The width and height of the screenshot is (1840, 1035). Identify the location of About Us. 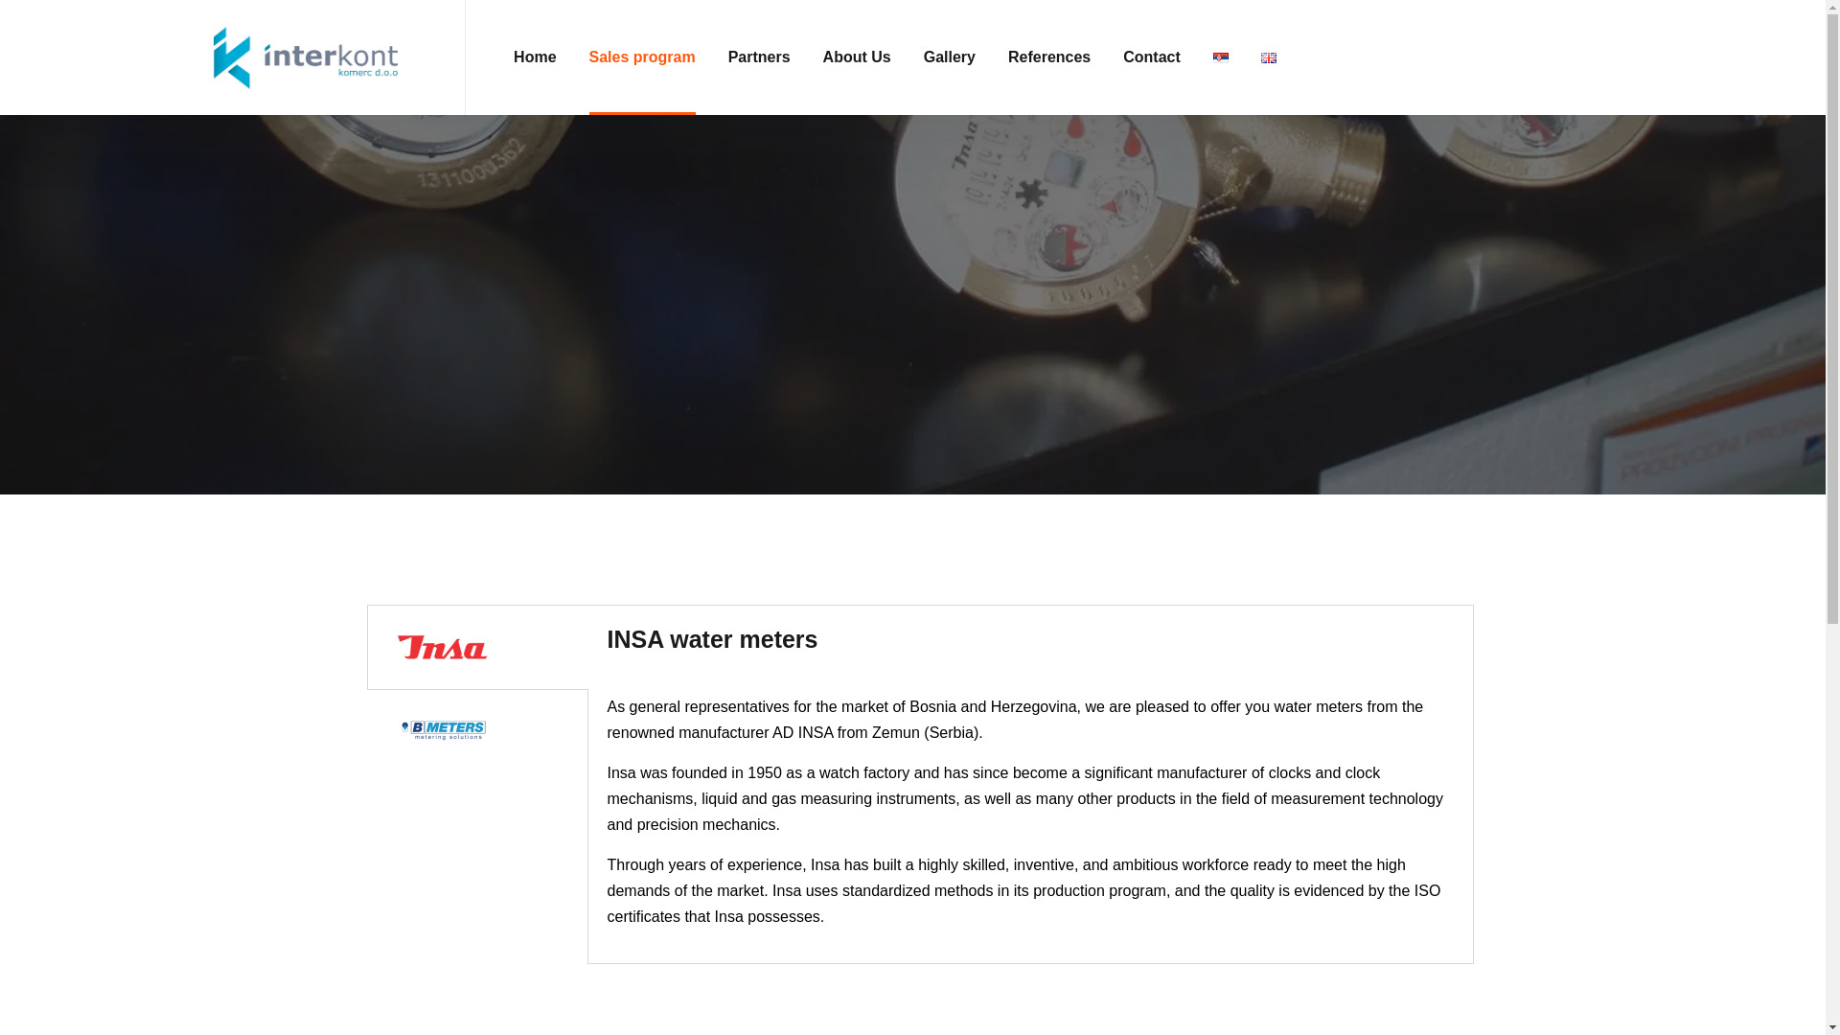
(857, 57).